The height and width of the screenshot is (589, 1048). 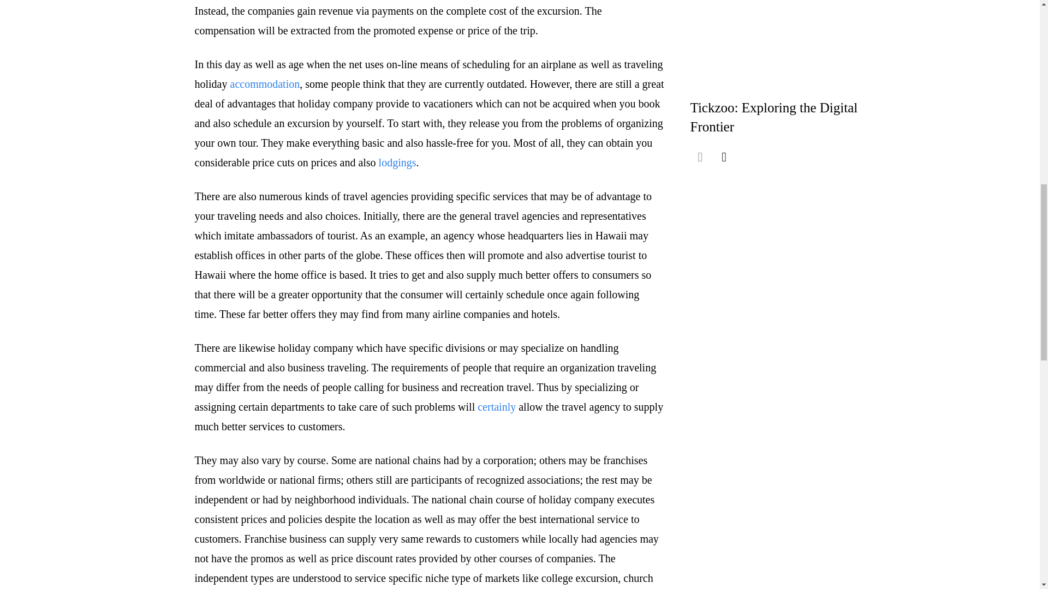 I want to click on lodgings, so click(x=397, y=163).